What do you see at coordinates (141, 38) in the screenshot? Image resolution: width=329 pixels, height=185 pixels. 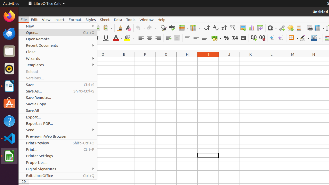 I see `Align Left` at bounding box center [141, 38].